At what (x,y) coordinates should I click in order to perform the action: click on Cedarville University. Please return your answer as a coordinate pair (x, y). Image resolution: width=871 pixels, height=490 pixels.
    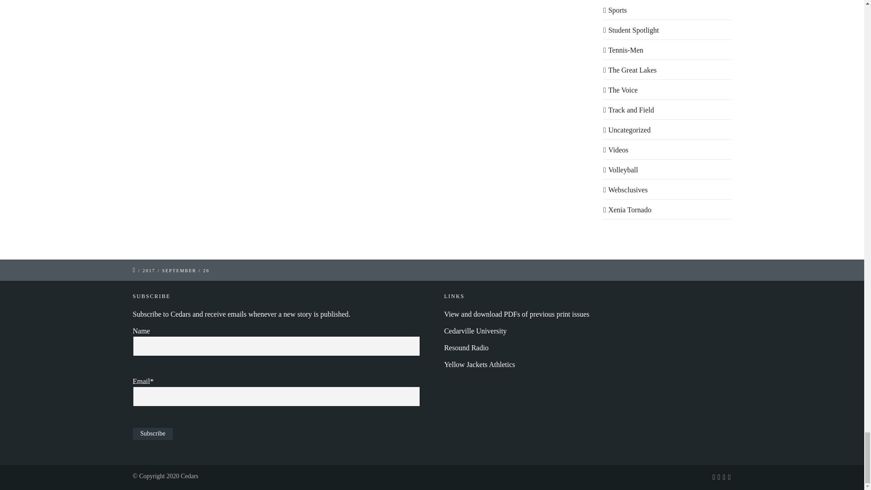
    Looking at the image, I should click on (475, 331).